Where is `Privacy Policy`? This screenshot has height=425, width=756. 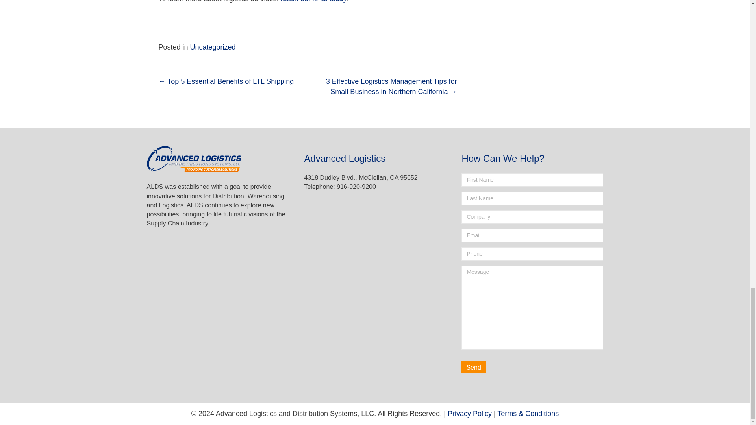 Privacy Policy is located at coordinates (469, 413).